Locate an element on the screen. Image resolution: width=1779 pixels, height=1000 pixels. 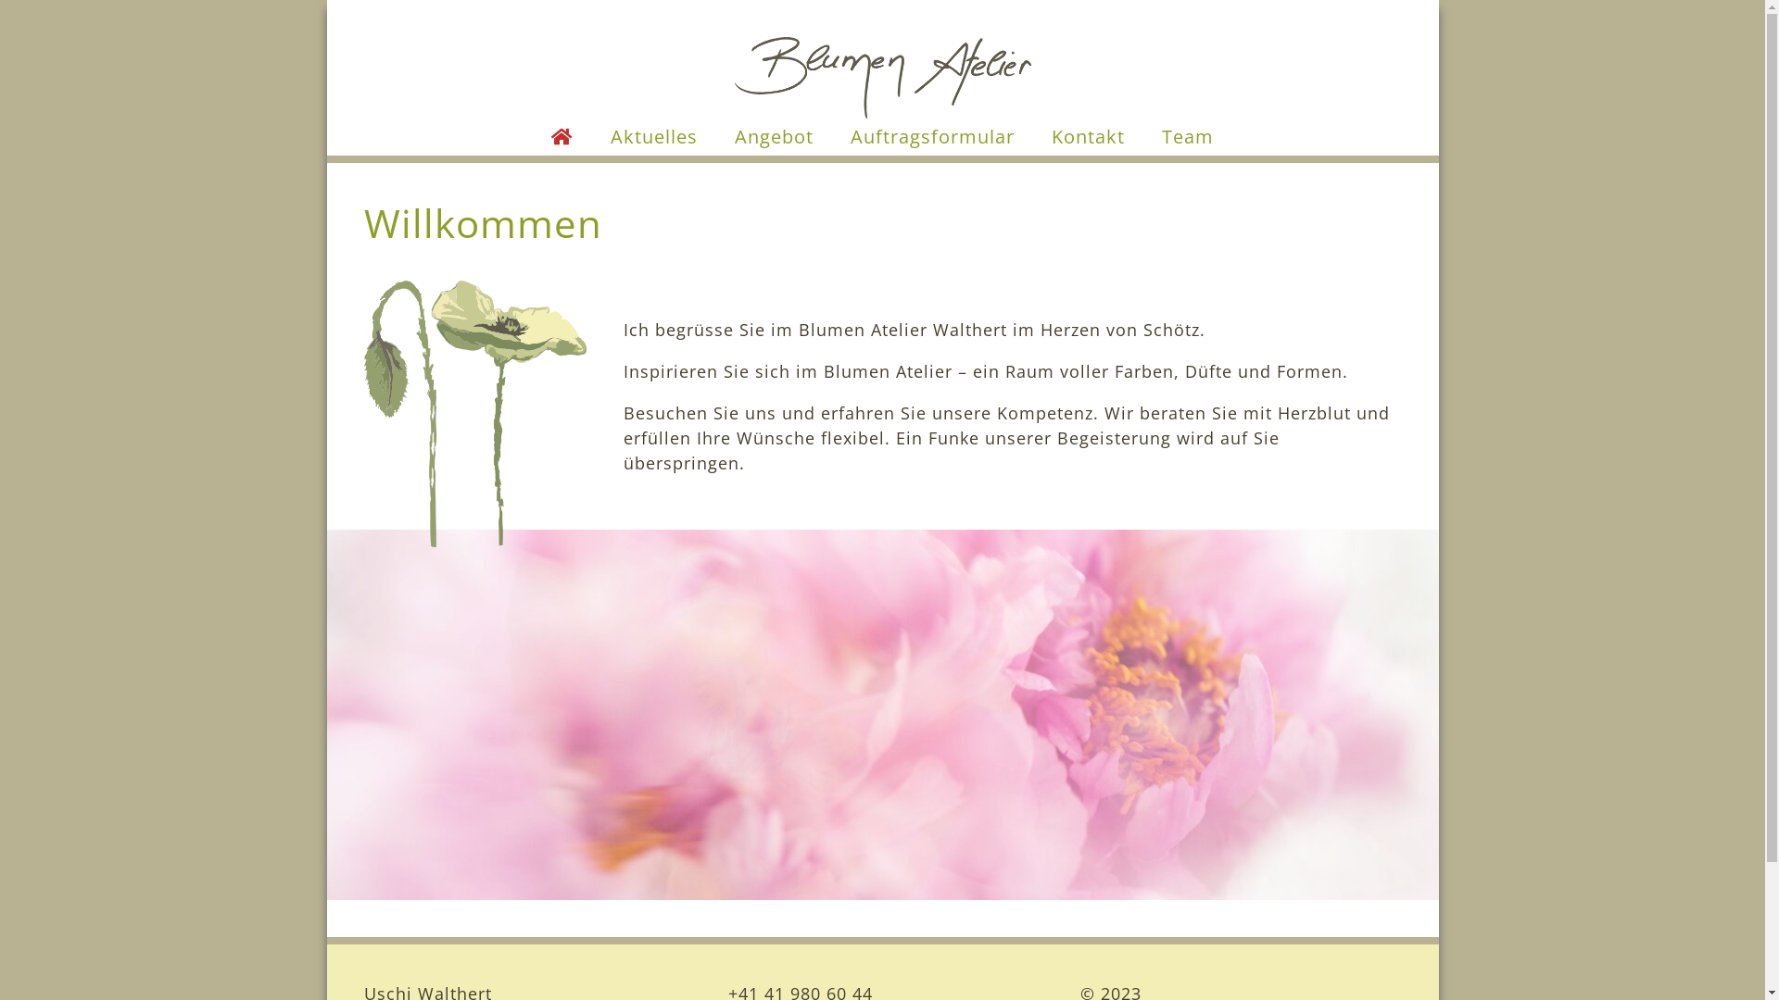
Angebot is located at coordinates (775, 137).